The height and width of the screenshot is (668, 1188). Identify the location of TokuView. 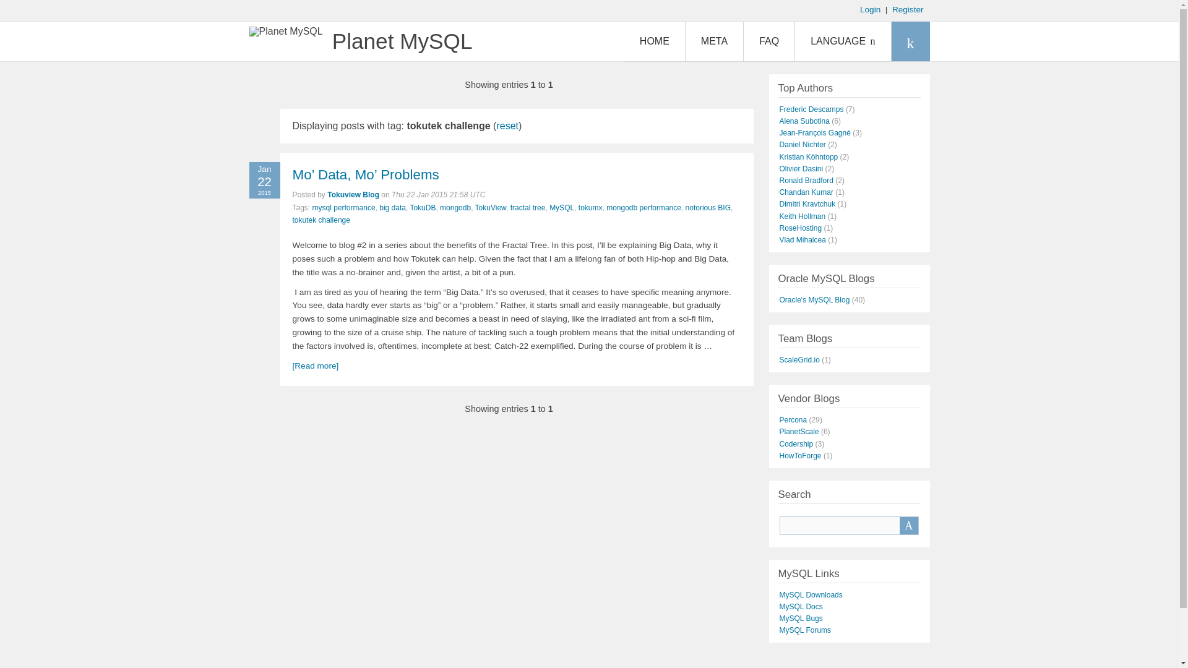
(490, 208).